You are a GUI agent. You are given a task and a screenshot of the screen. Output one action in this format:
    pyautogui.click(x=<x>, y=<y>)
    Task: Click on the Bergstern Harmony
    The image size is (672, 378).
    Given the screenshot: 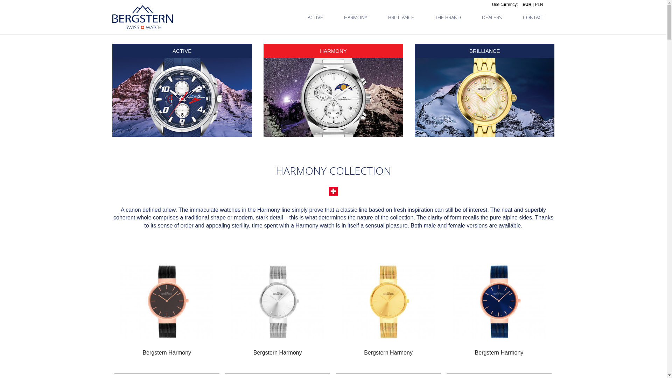 What is the action you would take?
    pyautogui.click(x=167, y=353)
    